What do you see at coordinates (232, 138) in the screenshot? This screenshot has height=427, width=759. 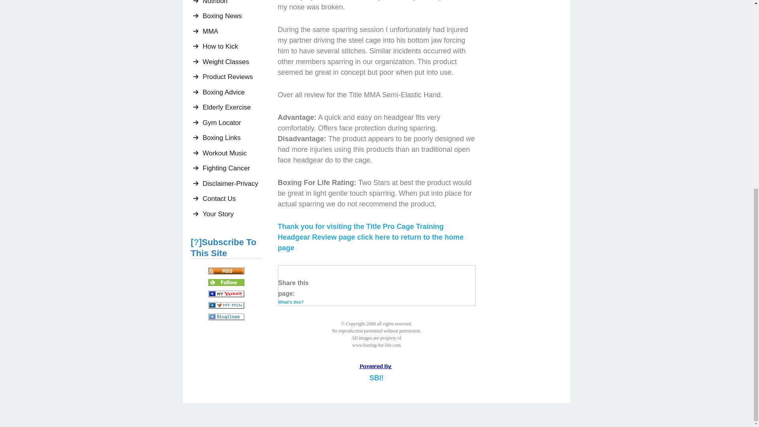 I see `Boxing Links` at bounding box center [232, 138].